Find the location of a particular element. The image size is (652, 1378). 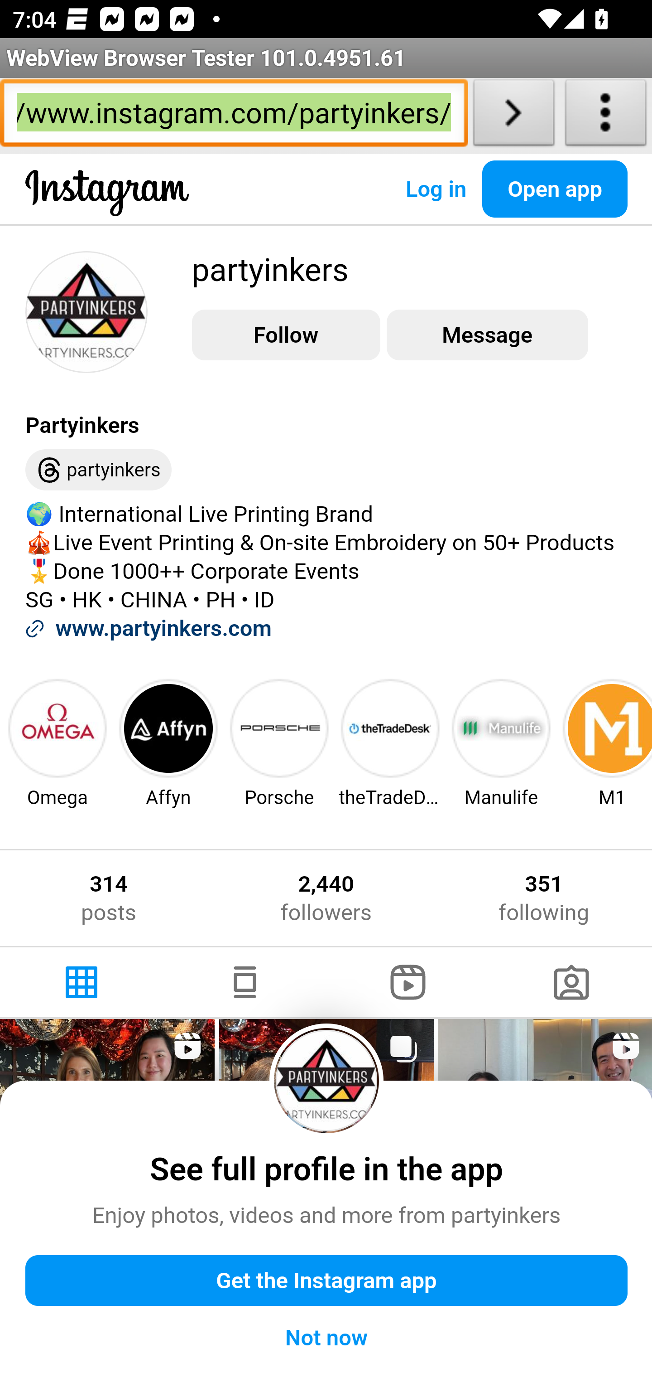

Follow is located at coordinates (286, 335).